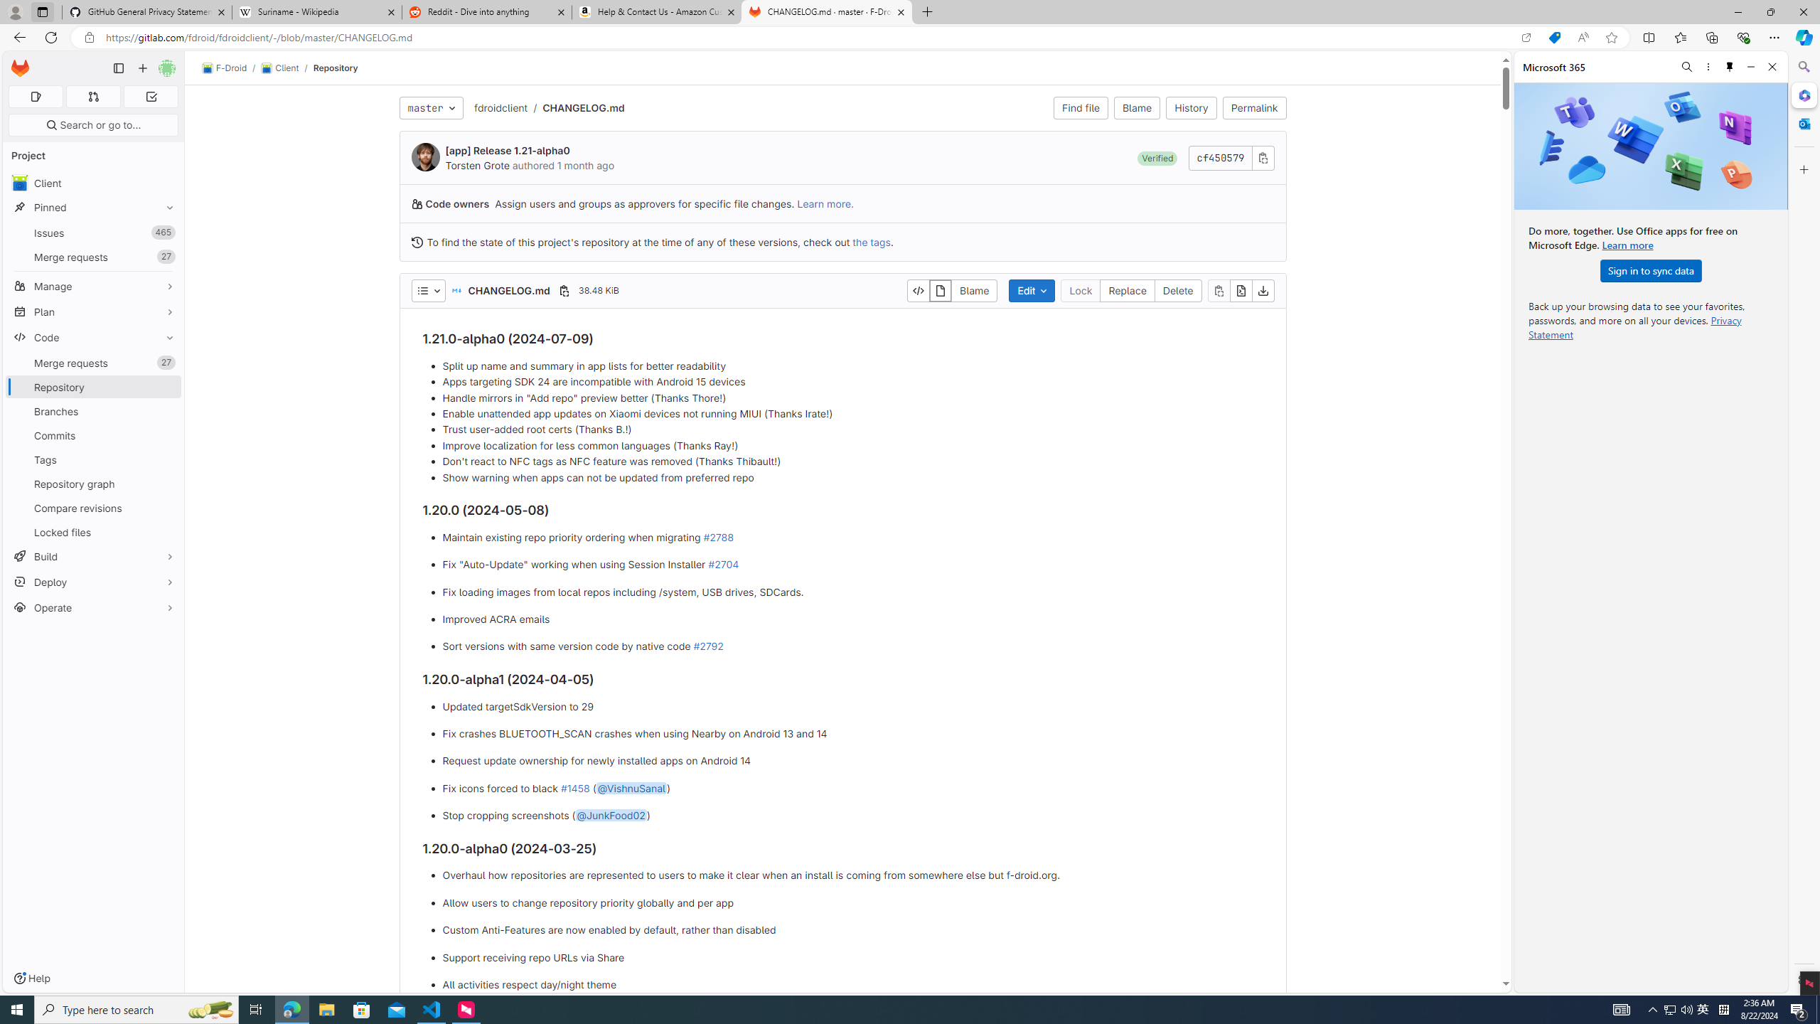 This screenshot has height=1024, width=1820. I want to click on Copy commit SHA, so click(1263, 158).